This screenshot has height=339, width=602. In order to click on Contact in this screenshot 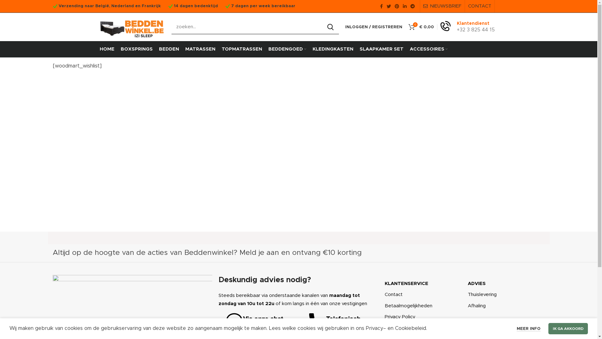, I will do `click(423, 295)`.